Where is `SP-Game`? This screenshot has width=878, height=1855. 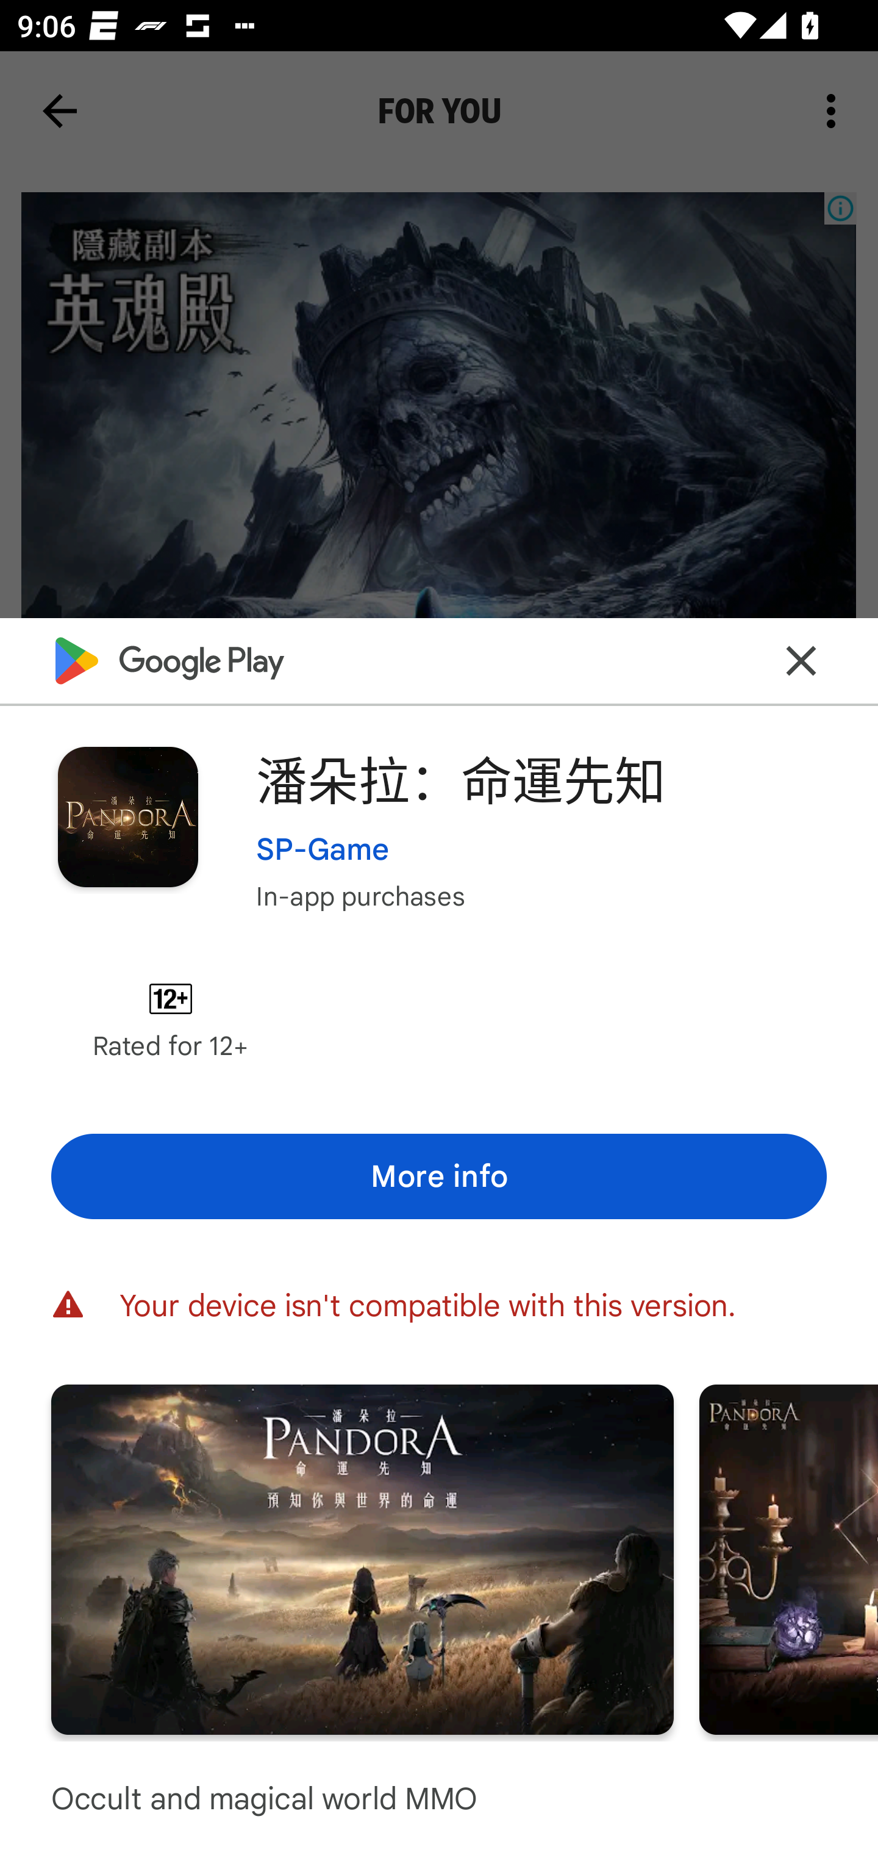 SP-Game is located at coordinates (323, 848).